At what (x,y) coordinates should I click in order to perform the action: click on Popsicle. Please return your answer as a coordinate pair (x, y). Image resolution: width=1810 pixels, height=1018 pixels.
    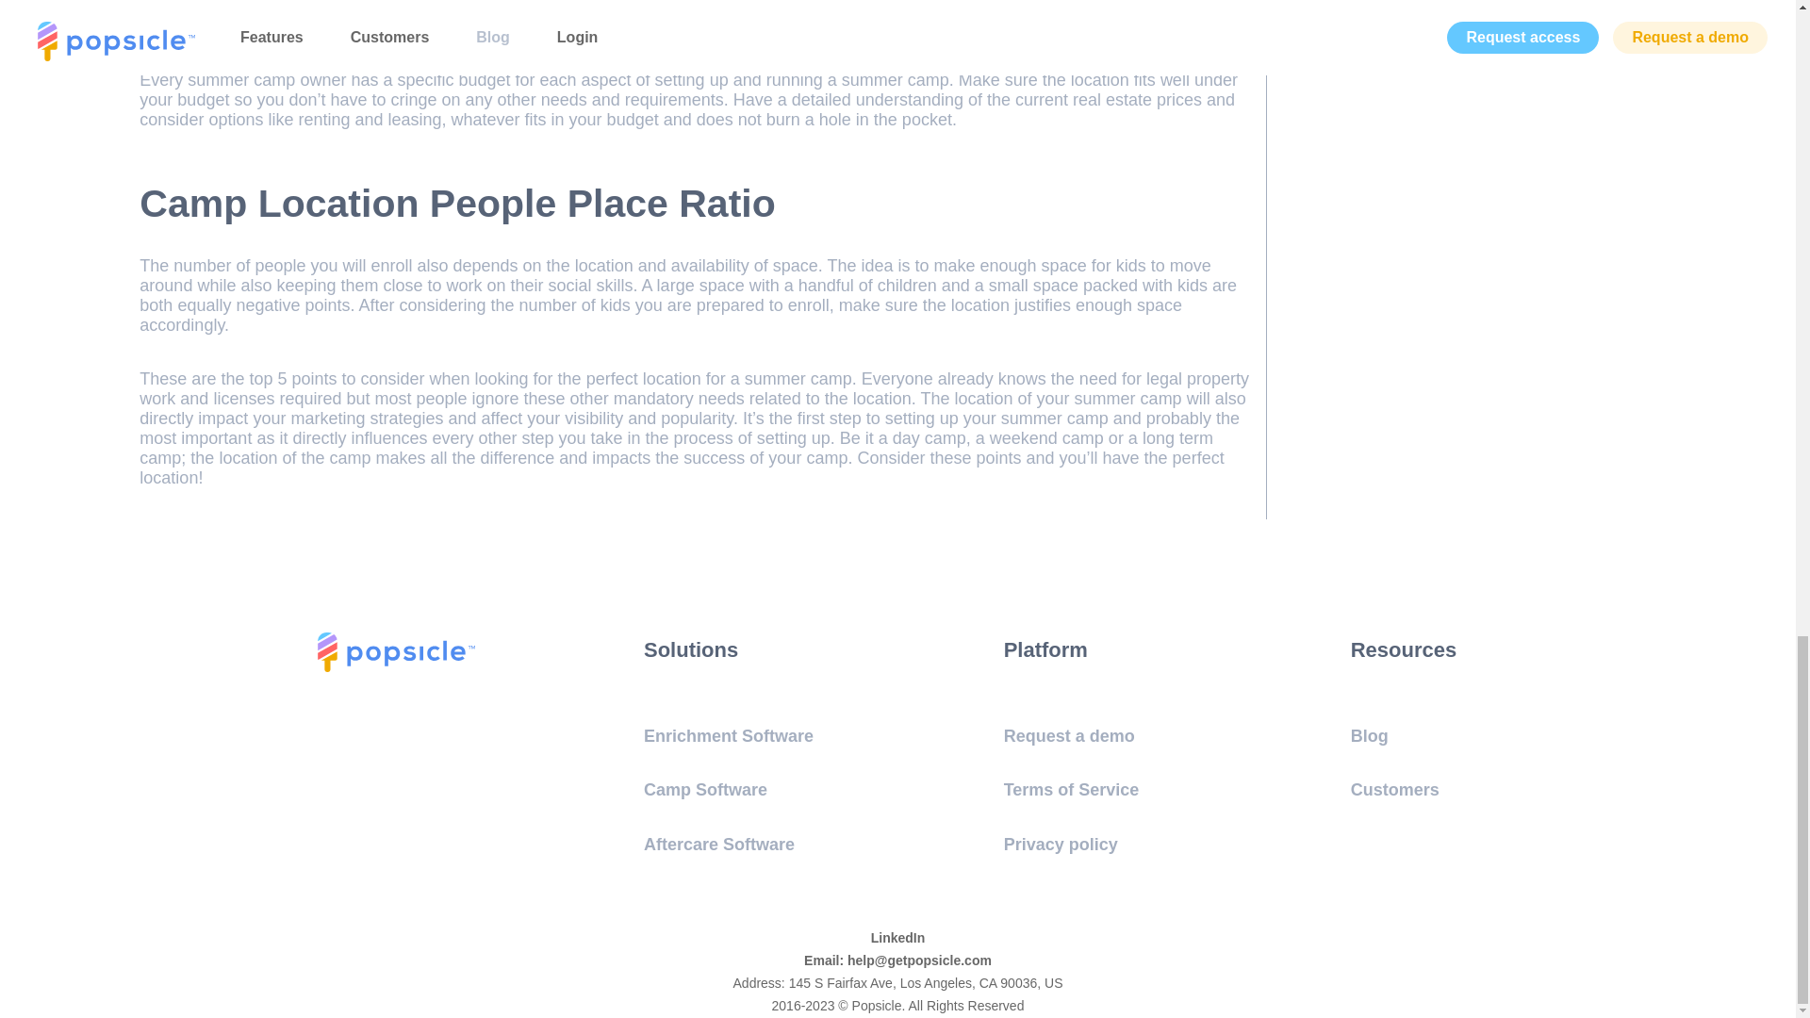
    Looking at the image, I should click on (396, 666).